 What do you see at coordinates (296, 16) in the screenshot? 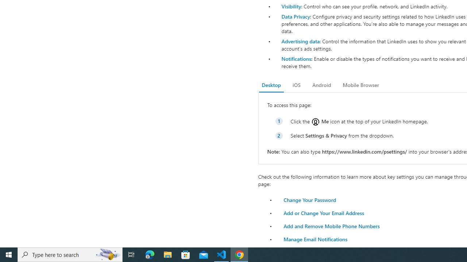
I see `Data Privacy` at bounding box center [296, 16].